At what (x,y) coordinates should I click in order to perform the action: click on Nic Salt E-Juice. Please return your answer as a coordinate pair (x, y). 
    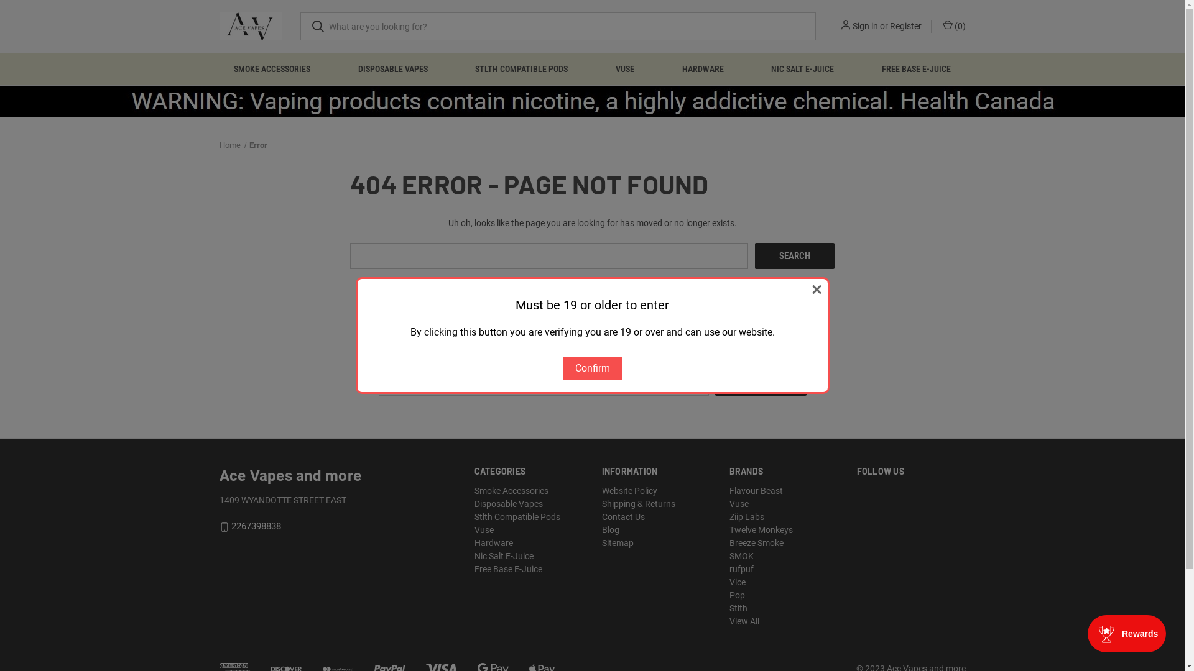
    Looking at the image, I should click on (504, 556).